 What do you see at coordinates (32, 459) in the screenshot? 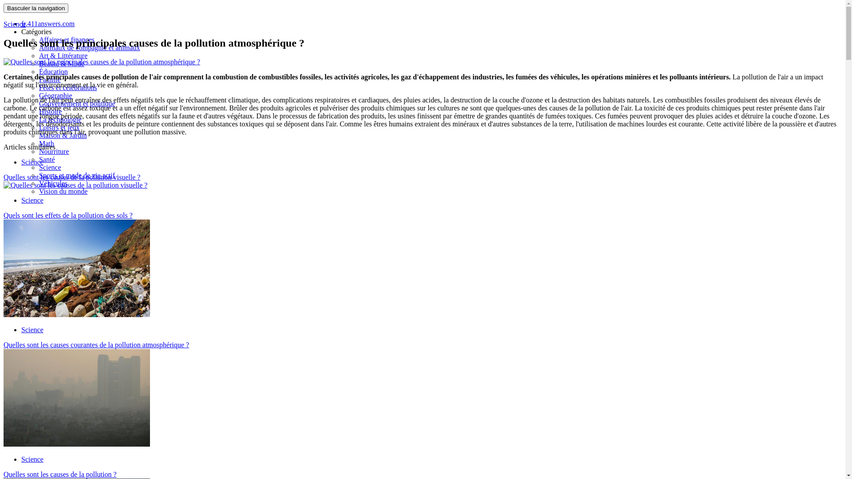
I see `Science` at bounding box center [32, 459].